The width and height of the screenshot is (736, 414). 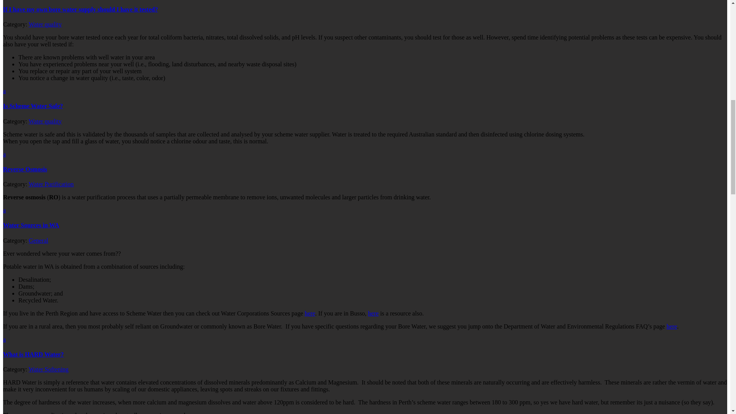 I want to click on Water quality, so click(x=45, y=25).